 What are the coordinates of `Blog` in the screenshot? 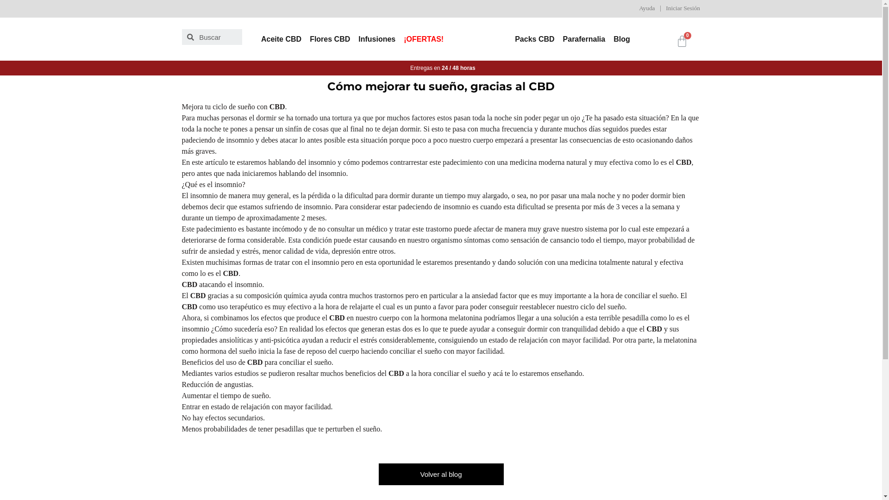 It's located at (622, 39).